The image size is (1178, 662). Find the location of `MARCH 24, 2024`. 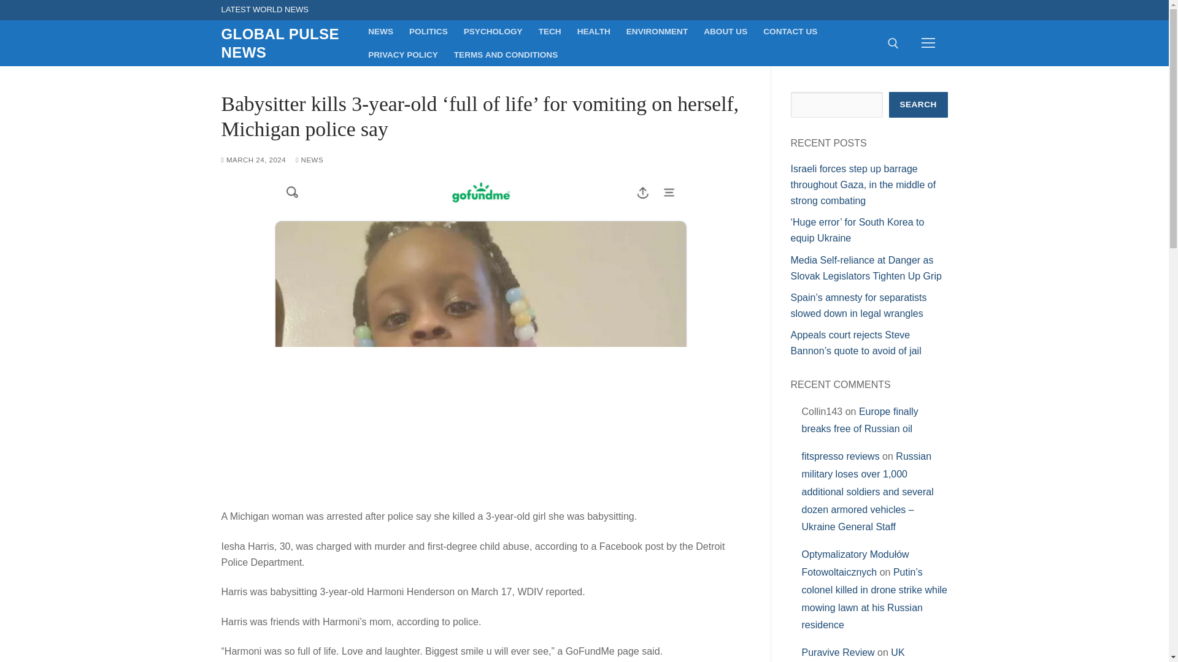

MARCH 24, 2024 is located at coordinates (253, 159).